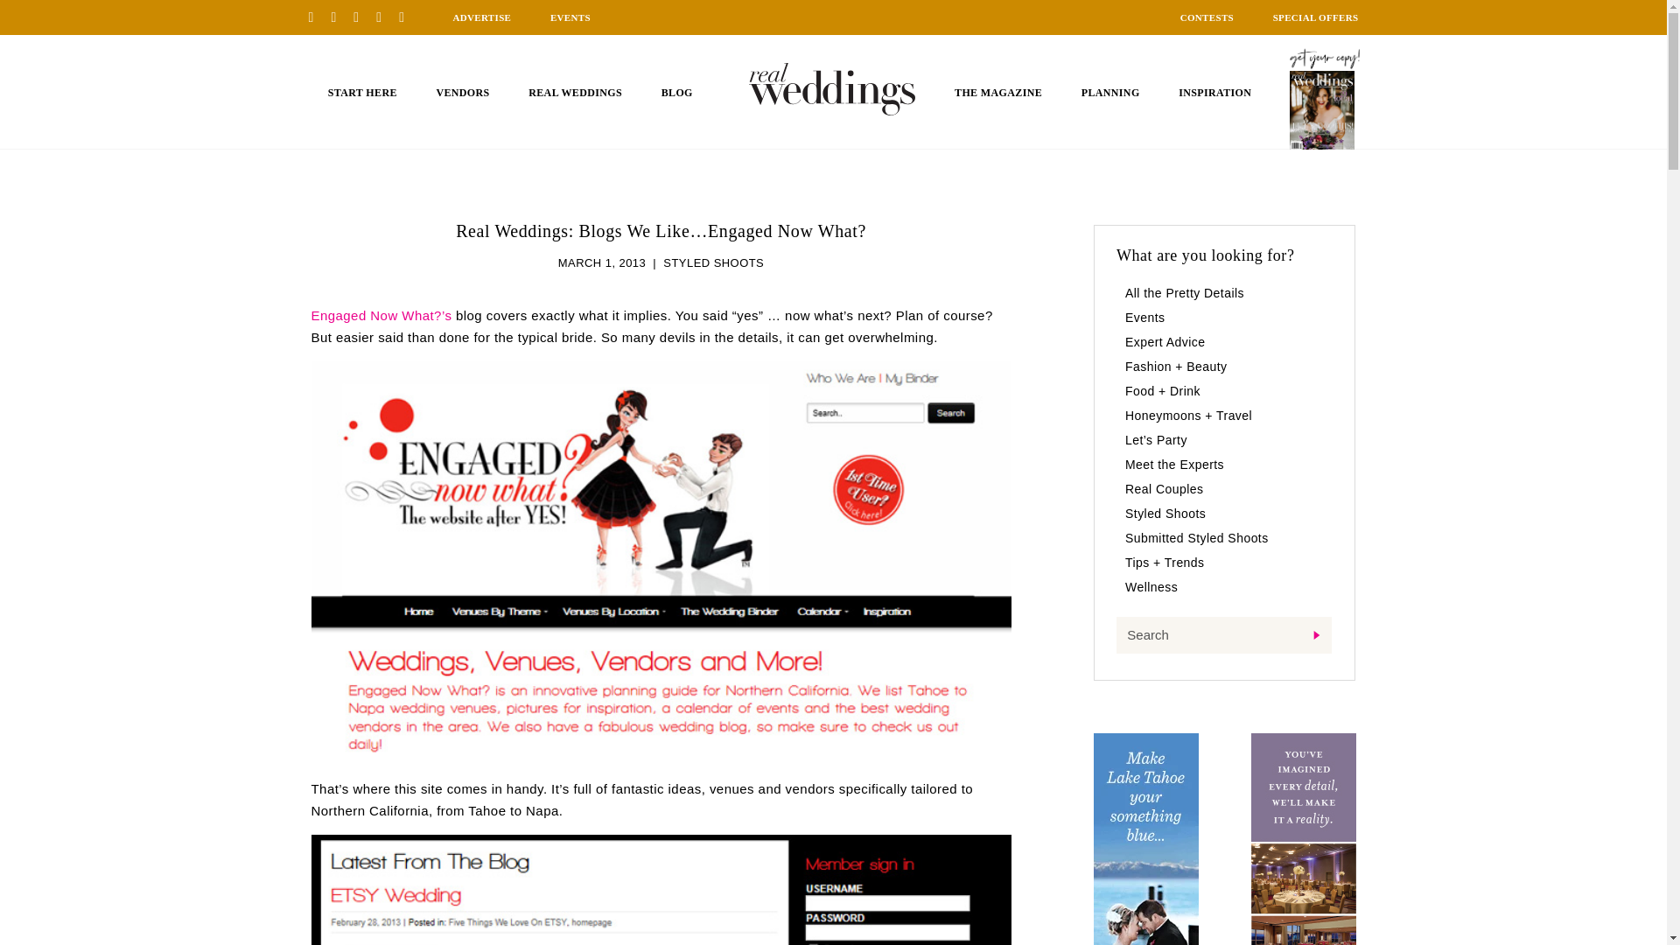  What do you see at coordinates (481, 17) in the screenshot?
I see `ADVERTISE` at bounding box center [481, 17].